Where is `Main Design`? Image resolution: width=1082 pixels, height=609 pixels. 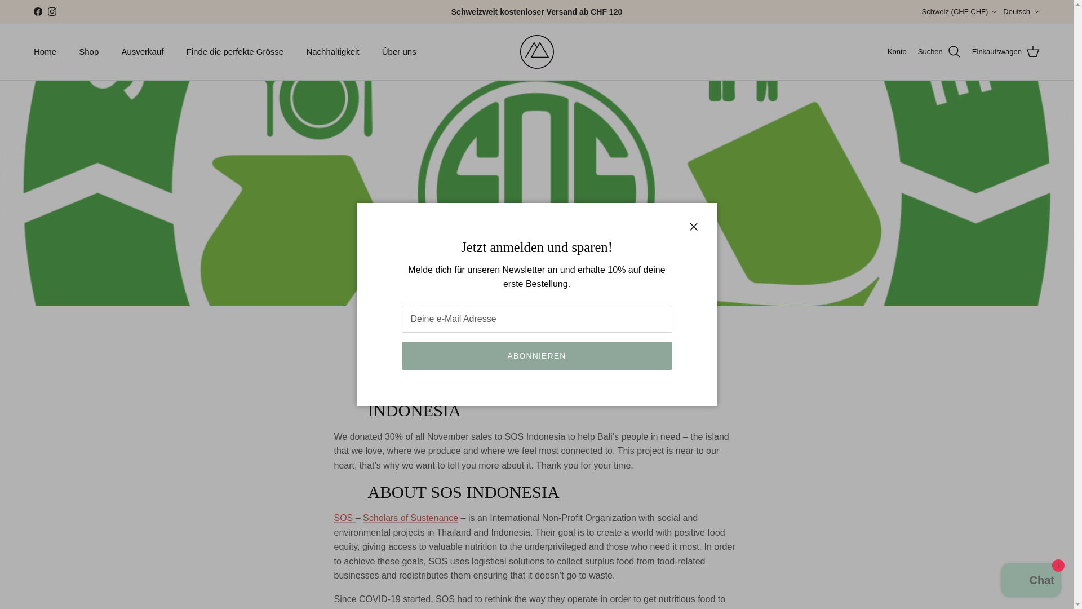 Main Design is located at coordinates (536, 52).